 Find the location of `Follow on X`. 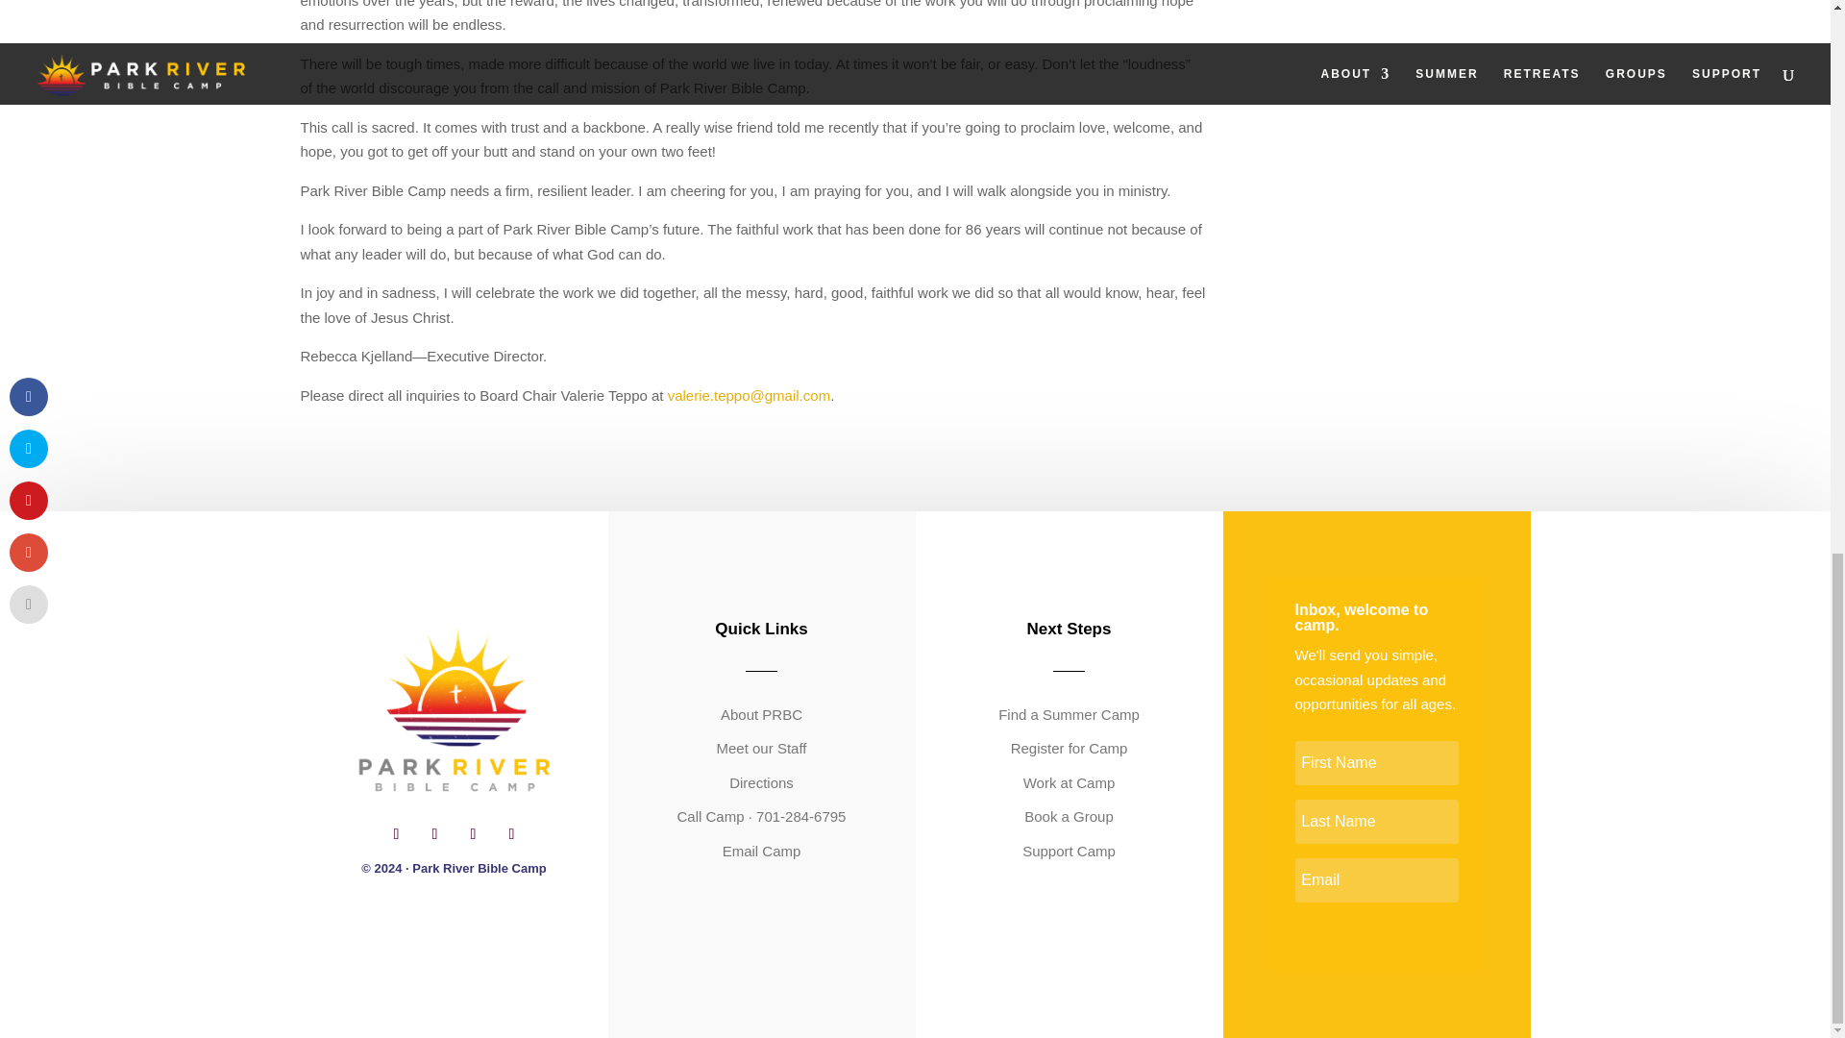

Follow on X is located at coordinates (473, 834).